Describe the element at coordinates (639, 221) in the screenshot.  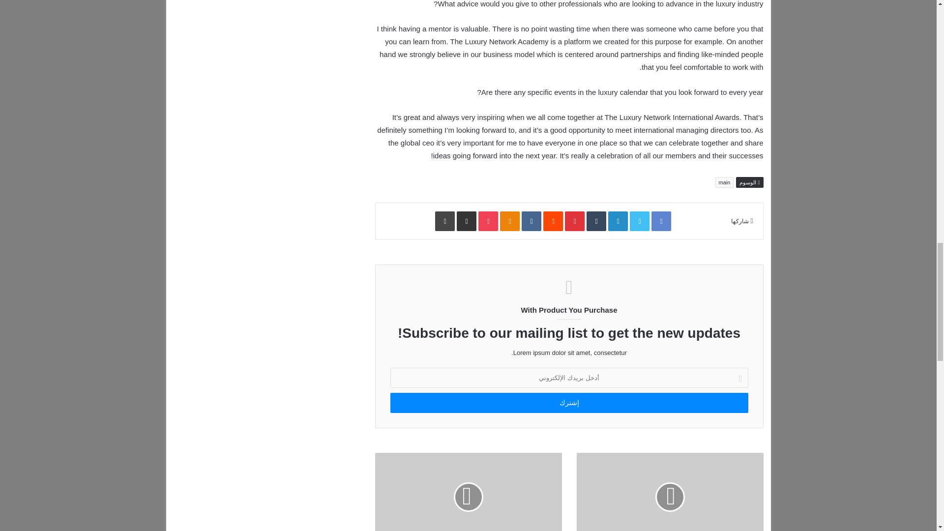
I see `Twitter` at that location.